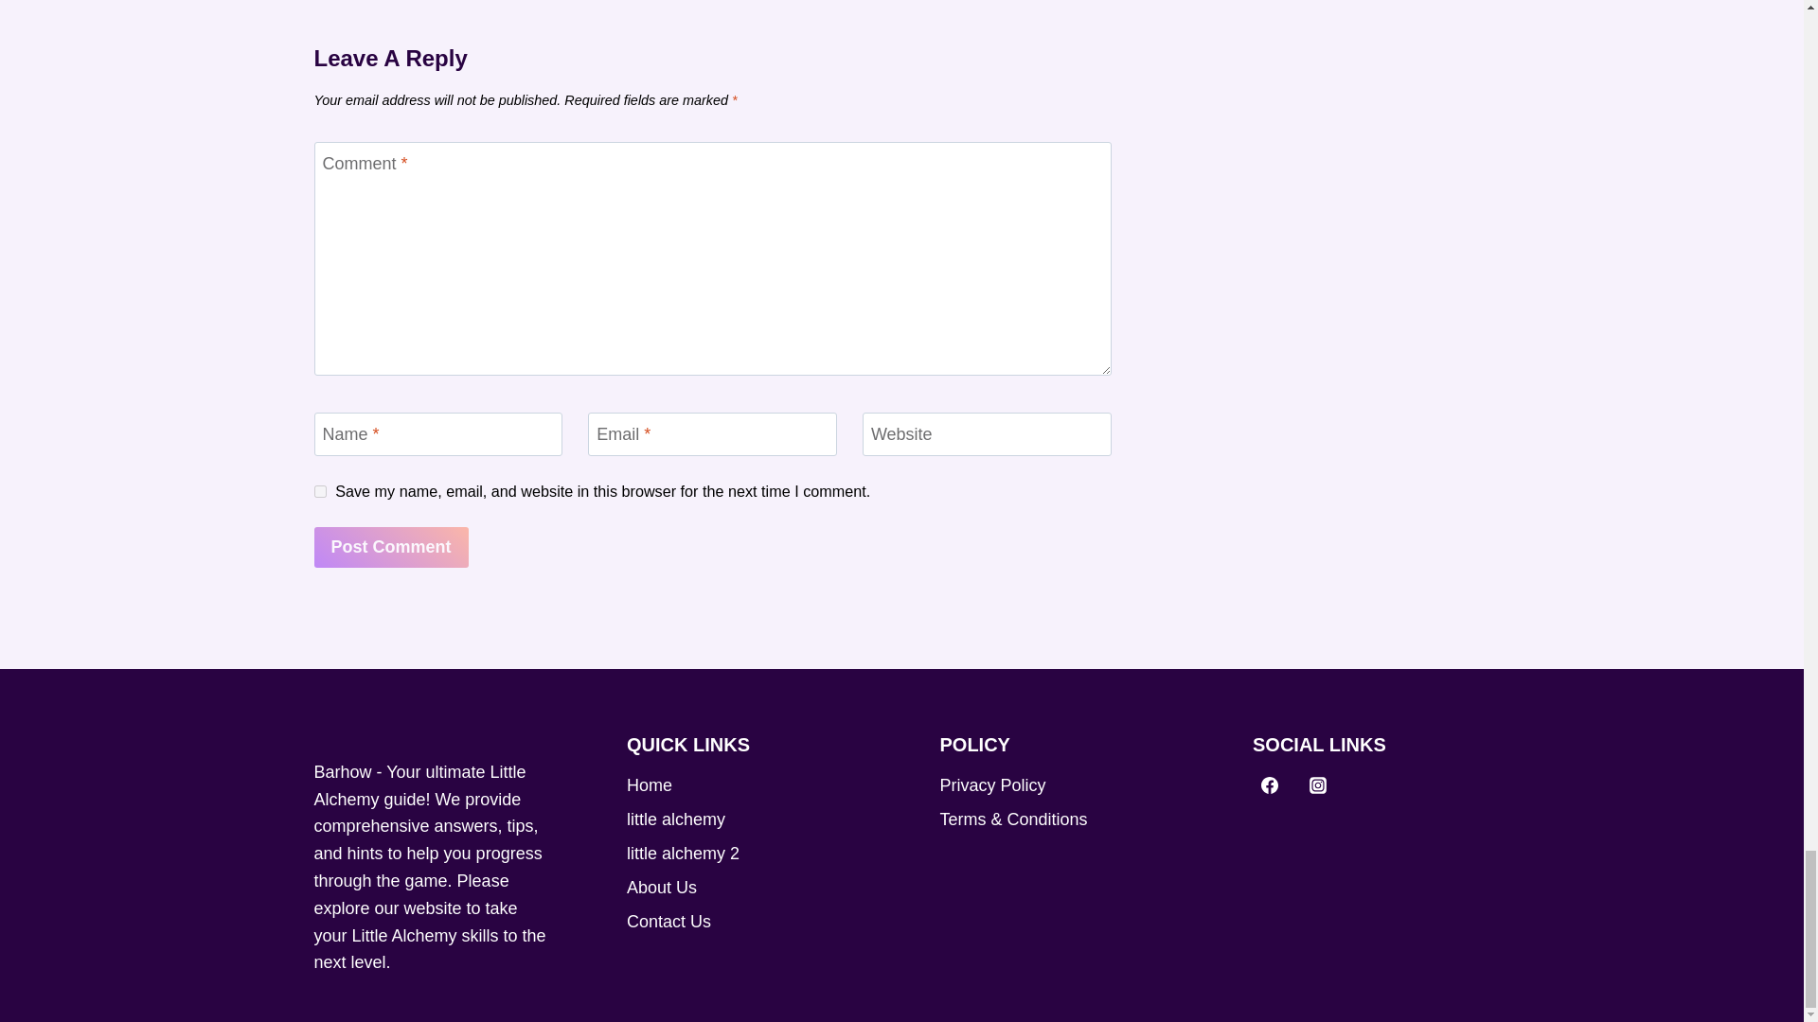 Image resolution: width=1818 pixels, height=1022 pixels. What do you see at coordinates (320, 491) in the screenshot?
I see `yes` at bounding box center [320, 491].